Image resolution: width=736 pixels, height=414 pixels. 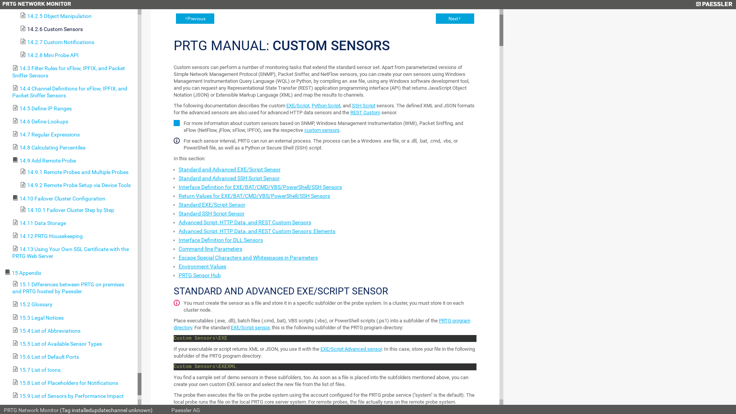 What do you see at coordinates (212, 205) in the screenshot?
I see `Standard EXE/Script Sensor` at bounding box center [212, 205].